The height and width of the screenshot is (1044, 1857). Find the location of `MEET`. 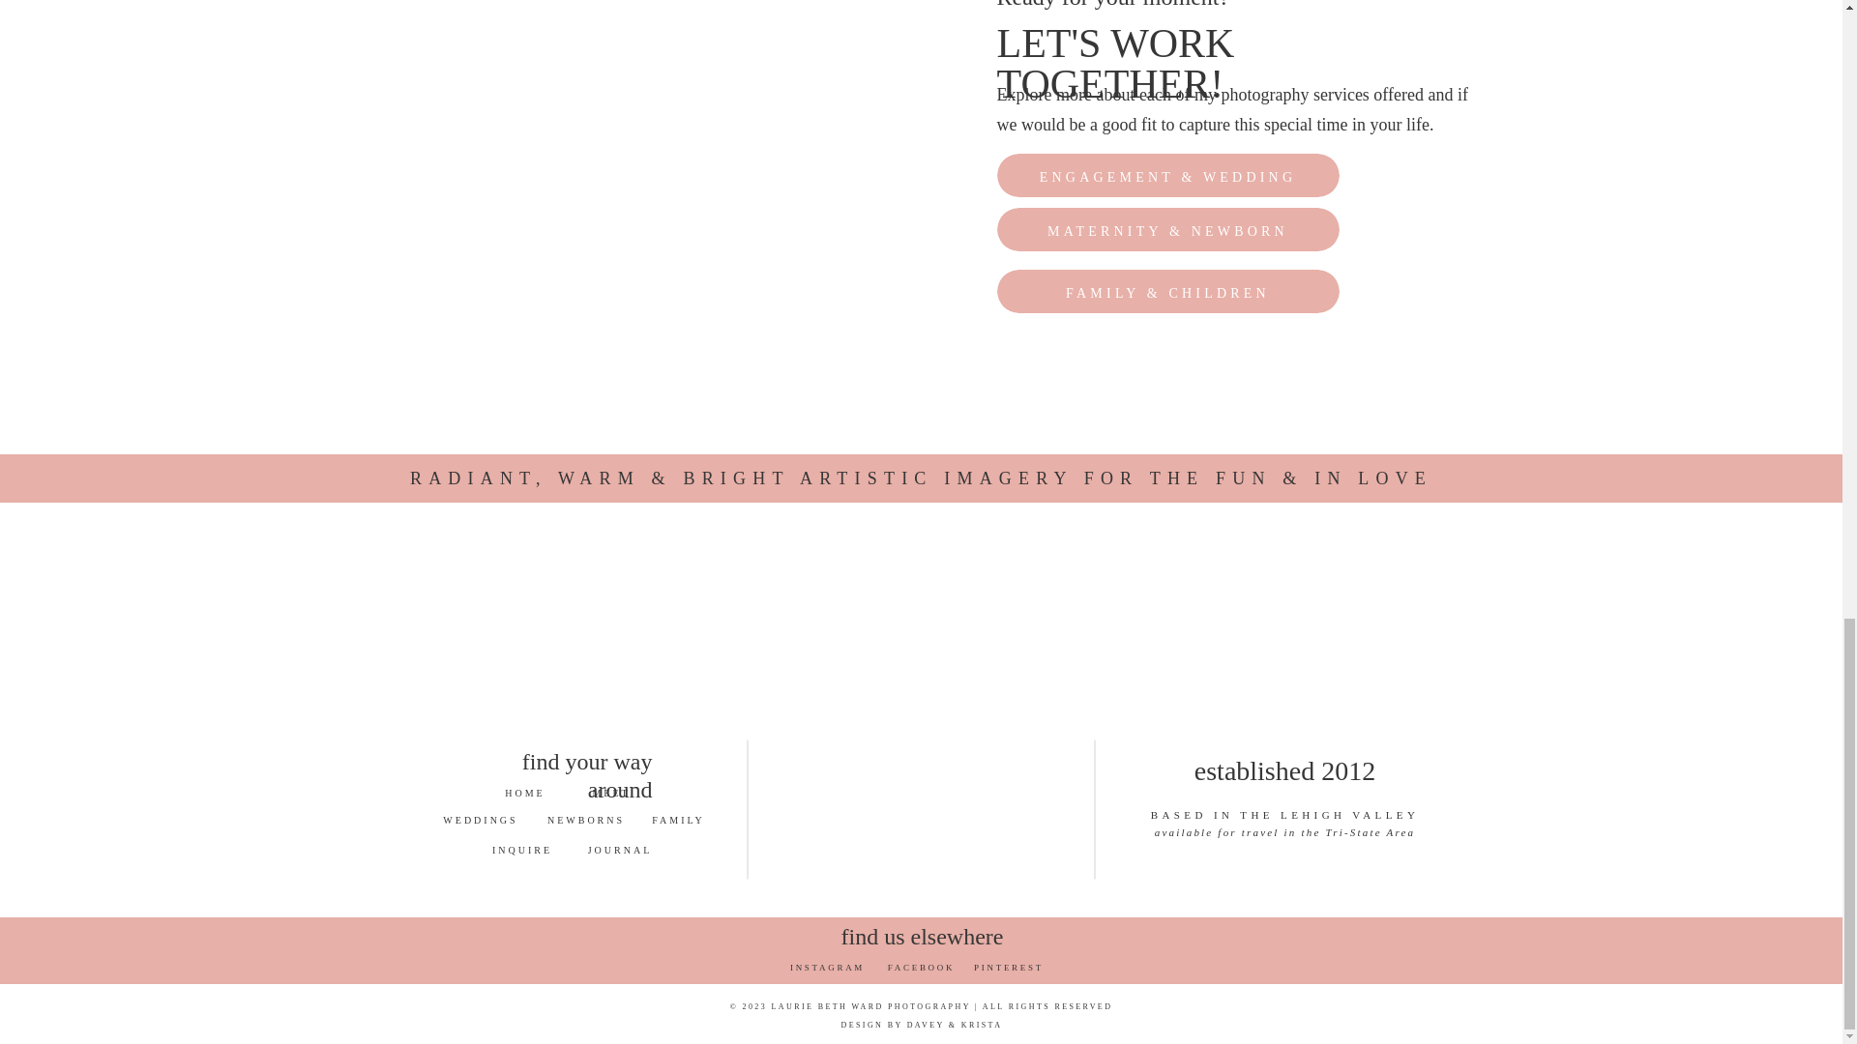

MEET is located at coordinates (610, 793).